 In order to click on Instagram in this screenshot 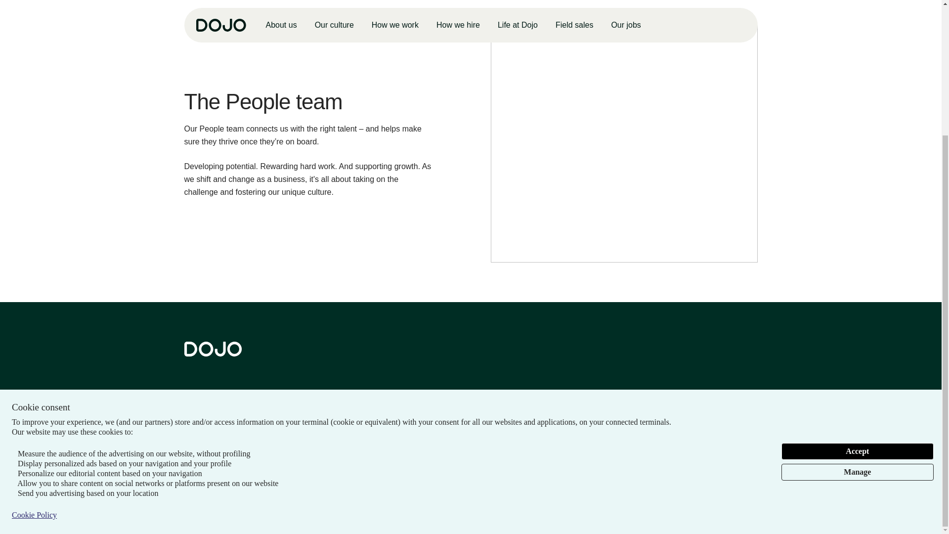, I will do `click(214, 402)`.